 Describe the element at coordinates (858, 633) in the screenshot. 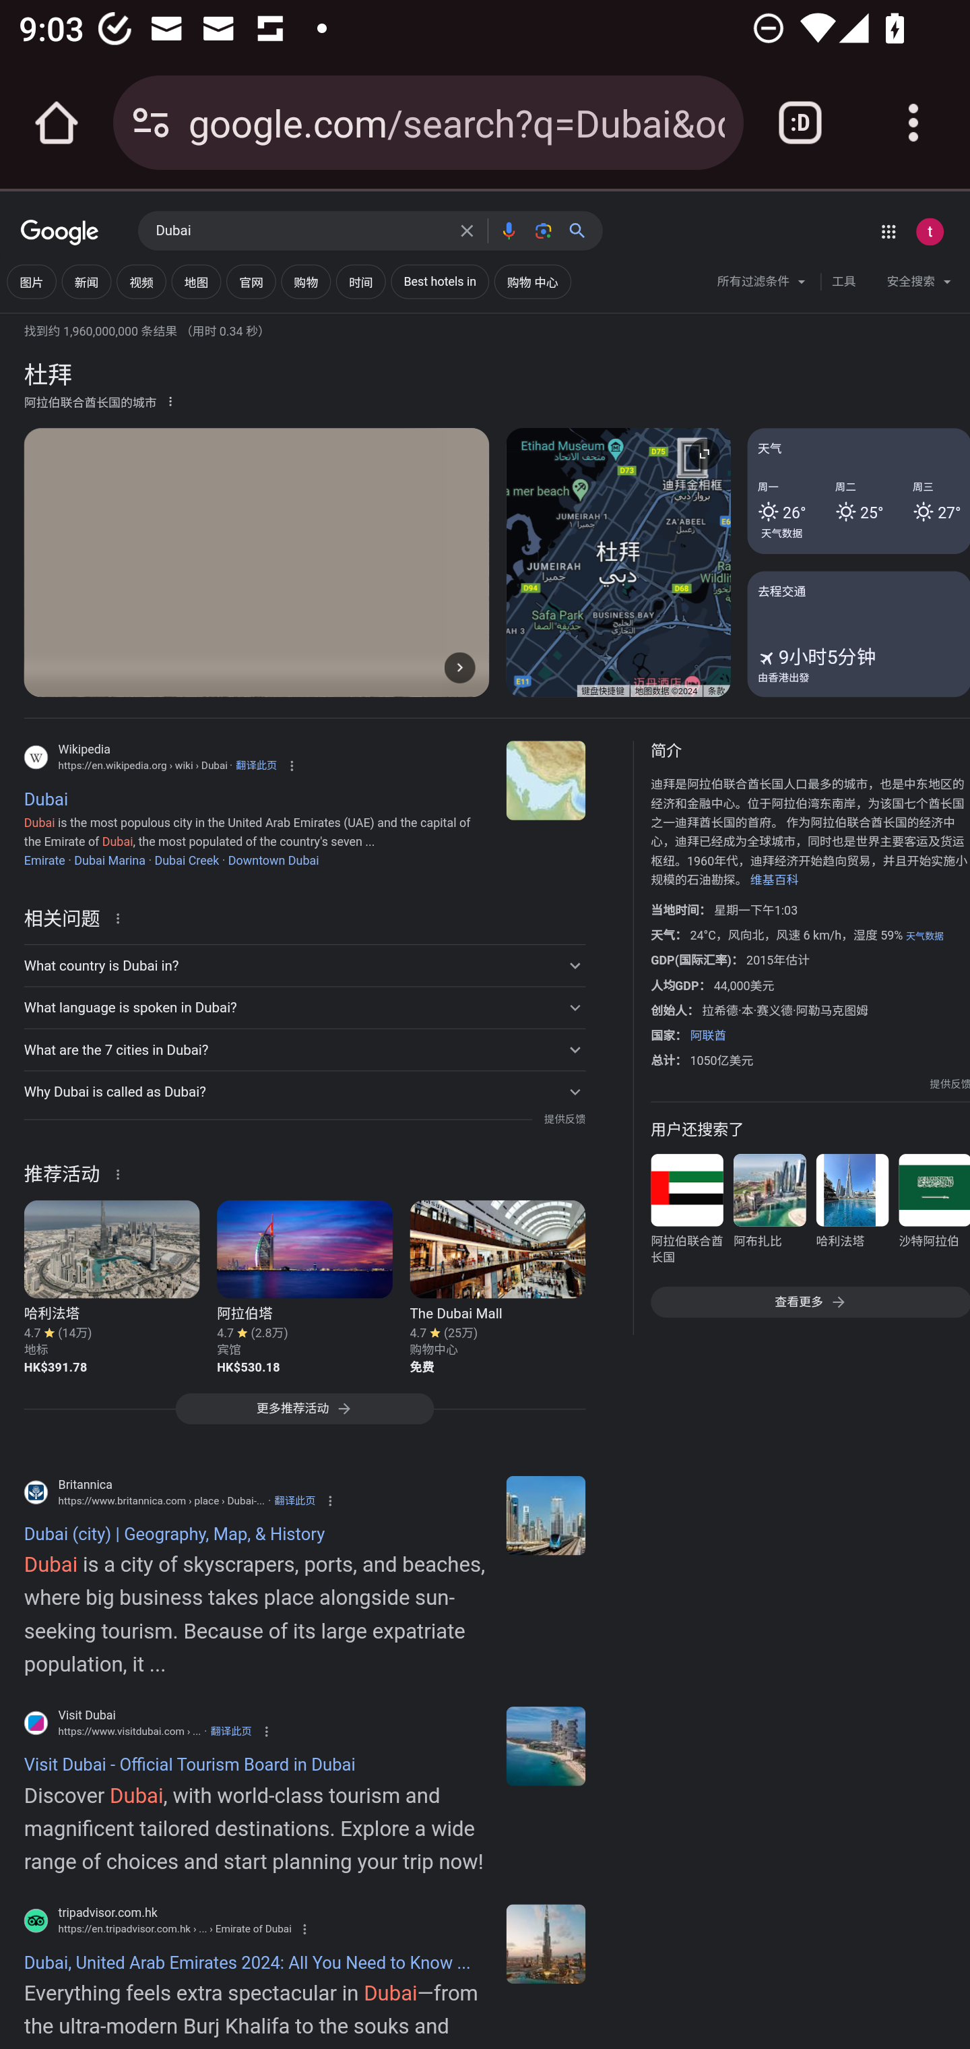

I see `去程交通 9小时5分钟 乘坐飞机 由香港出發` at that location.